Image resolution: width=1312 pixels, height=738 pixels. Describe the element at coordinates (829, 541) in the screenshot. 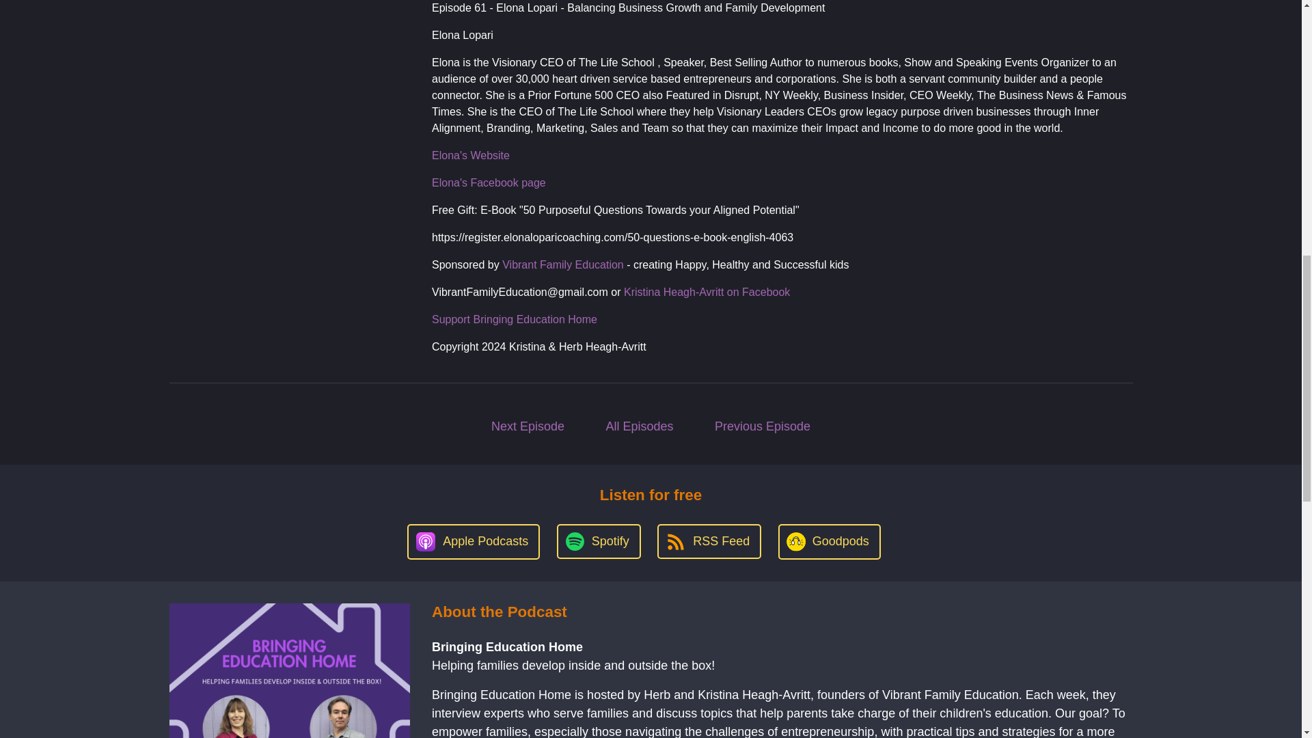

I see `Goodpods` at that location.